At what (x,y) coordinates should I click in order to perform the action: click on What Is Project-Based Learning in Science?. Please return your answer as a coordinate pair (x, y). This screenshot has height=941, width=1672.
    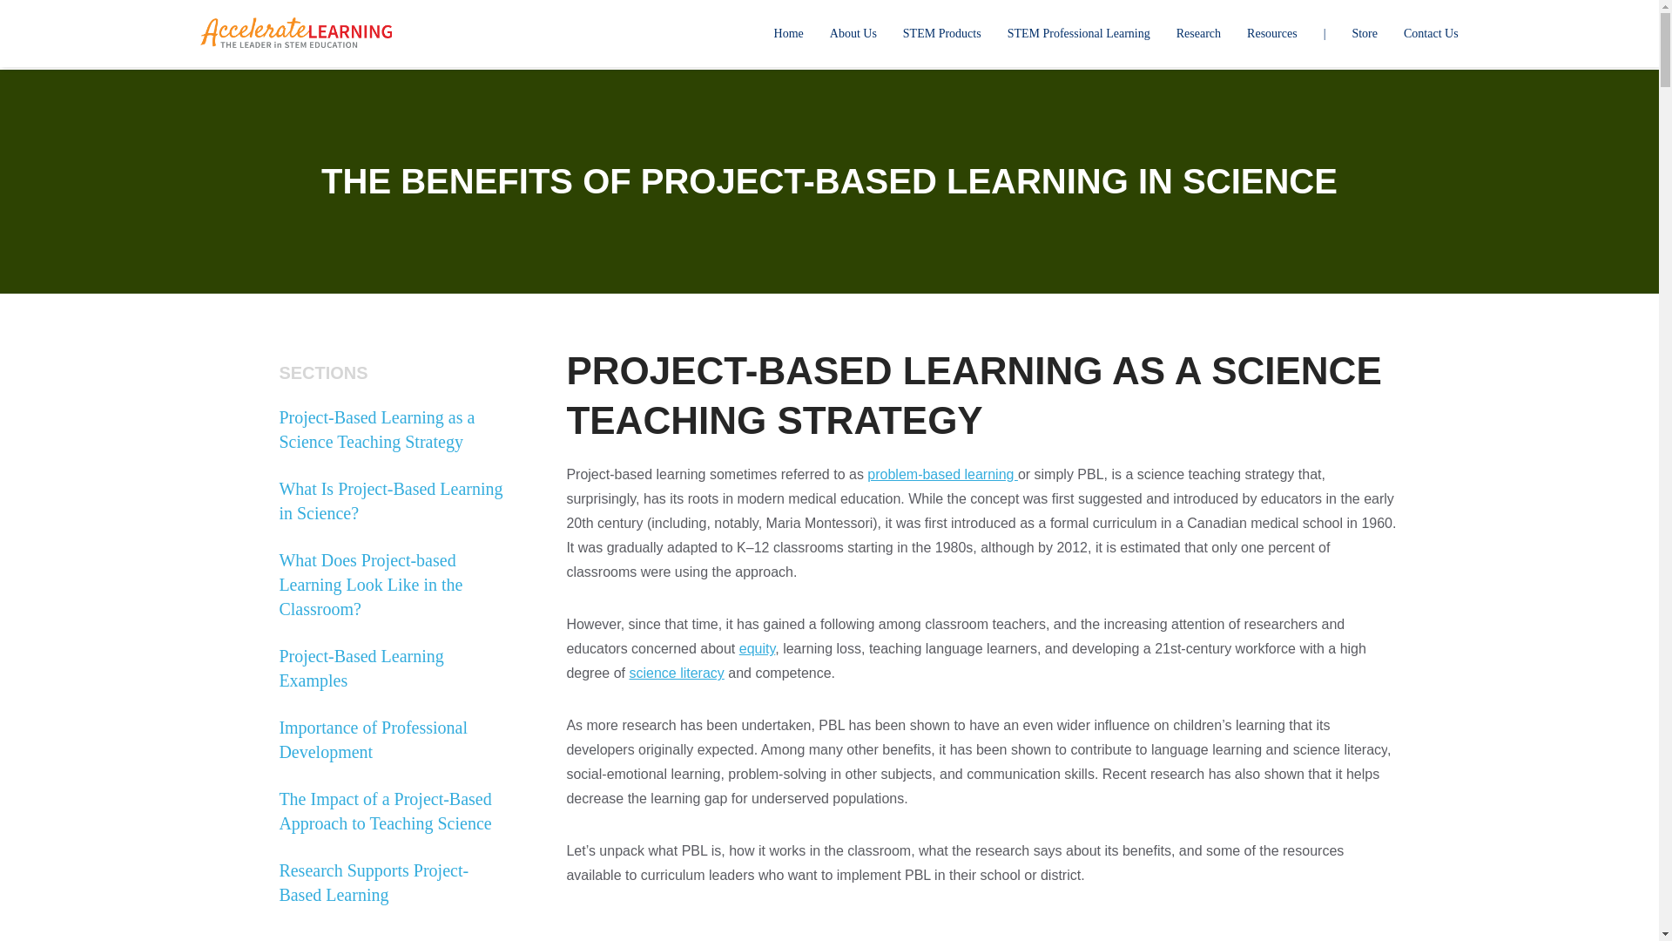
    Looking at the image, I should click on (392, 500).